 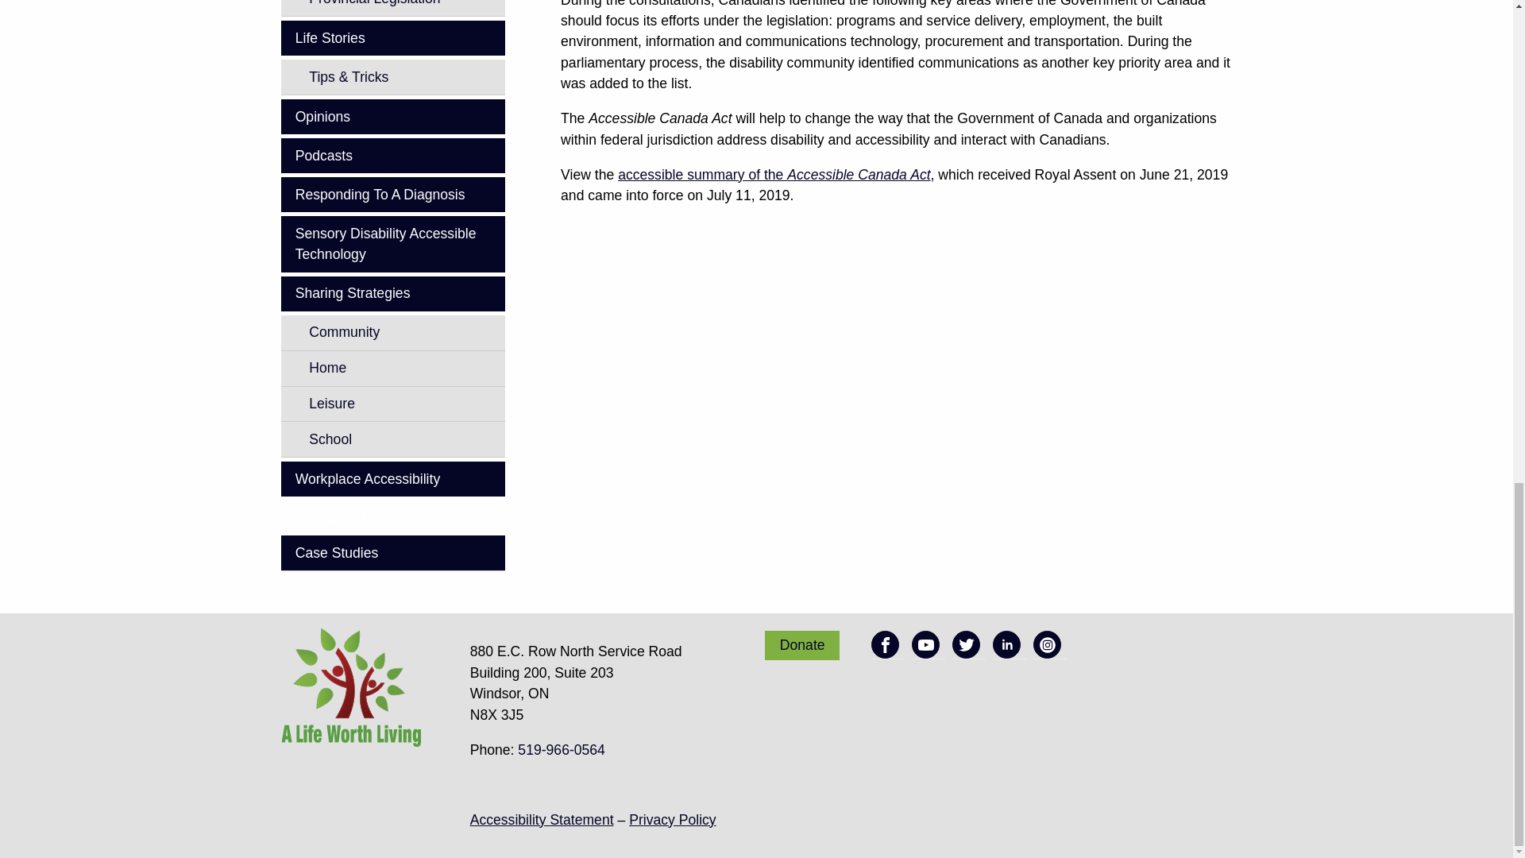 I want to click on Sharing Strategies, so click(x=392, y=294).